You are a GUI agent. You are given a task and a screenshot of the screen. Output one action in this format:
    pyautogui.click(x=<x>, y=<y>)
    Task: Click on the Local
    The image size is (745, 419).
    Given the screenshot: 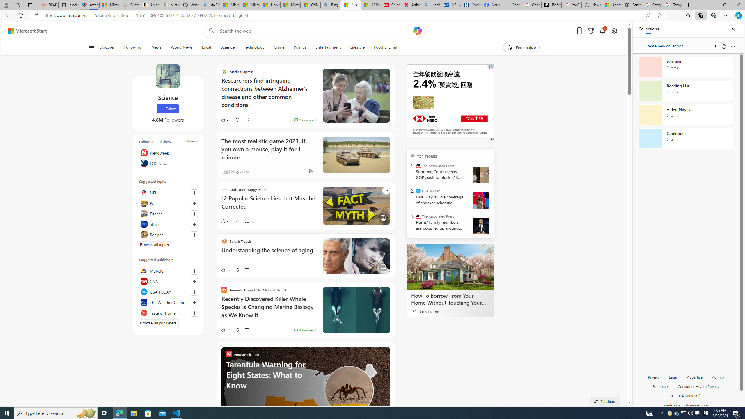 What is the action you would take?
    pyautogui.click(x=207, y=47)
    